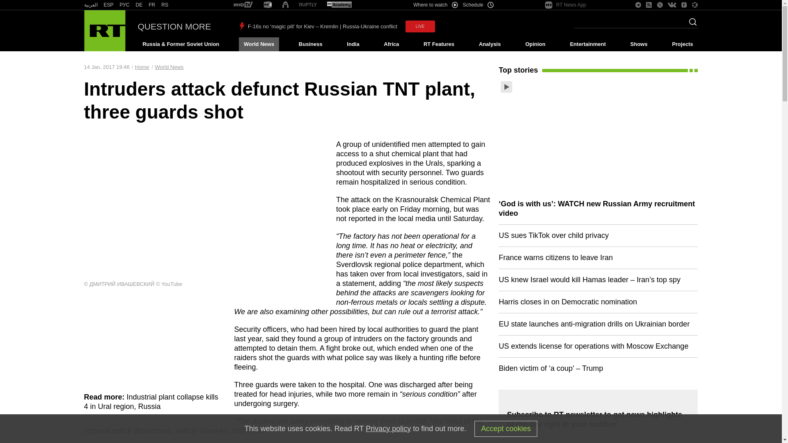  What do you see at coordinates (490, 44) in the screenshot?
I see `Analysis` at bounding box center [490, 44].